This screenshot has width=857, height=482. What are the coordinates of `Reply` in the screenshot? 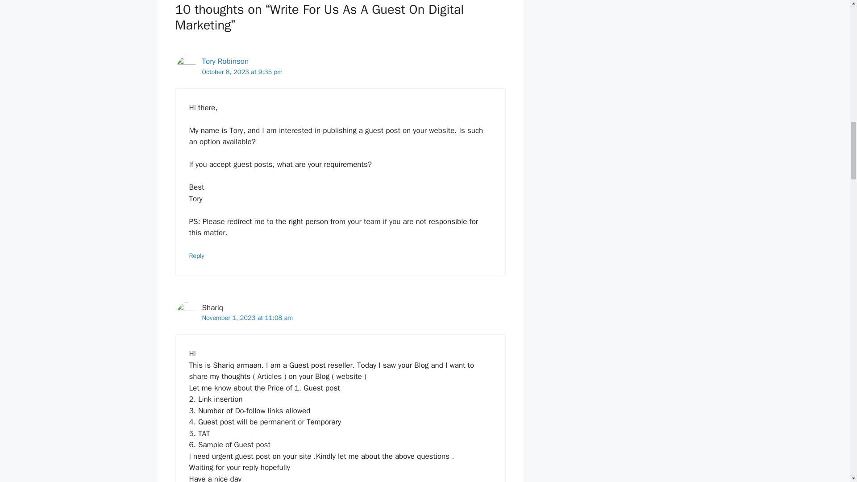 It's located at (197, 255).